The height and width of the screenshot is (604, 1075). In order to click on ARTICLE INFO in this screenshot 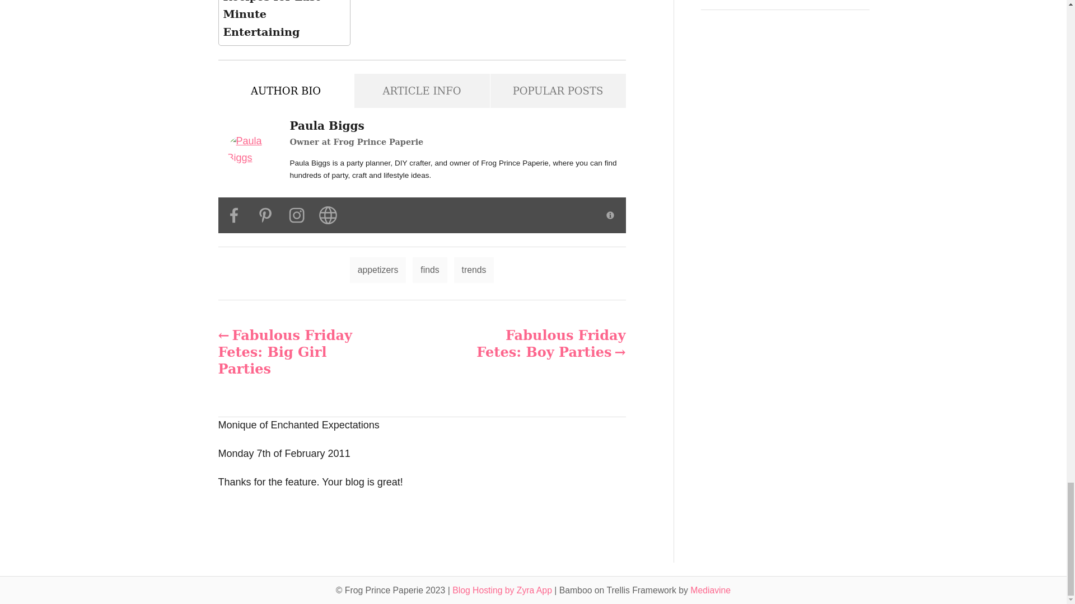, I will do `click(421, 91)`.